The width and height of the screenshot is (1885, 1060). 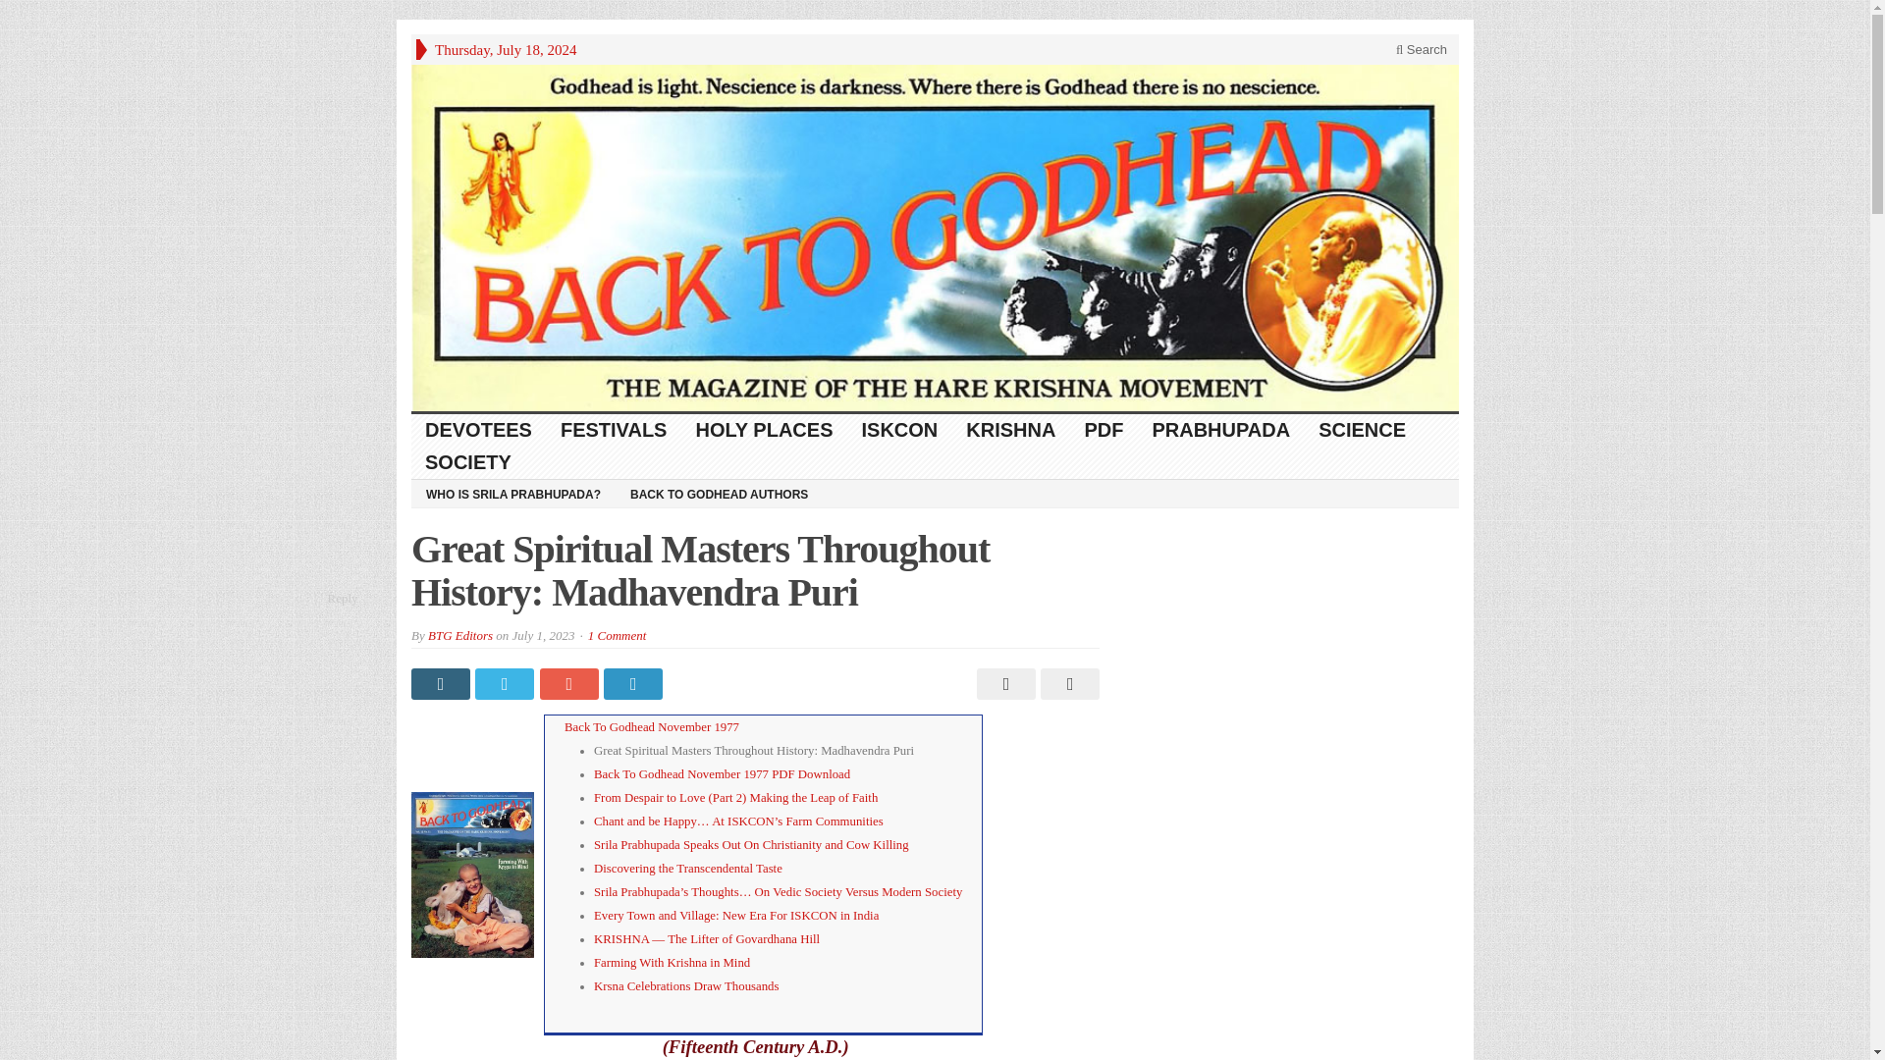 What do you see at coordinates (651, 727) in the screenshot?
I see `Back To Godhead November 1977` at bounding box center [651, 727].